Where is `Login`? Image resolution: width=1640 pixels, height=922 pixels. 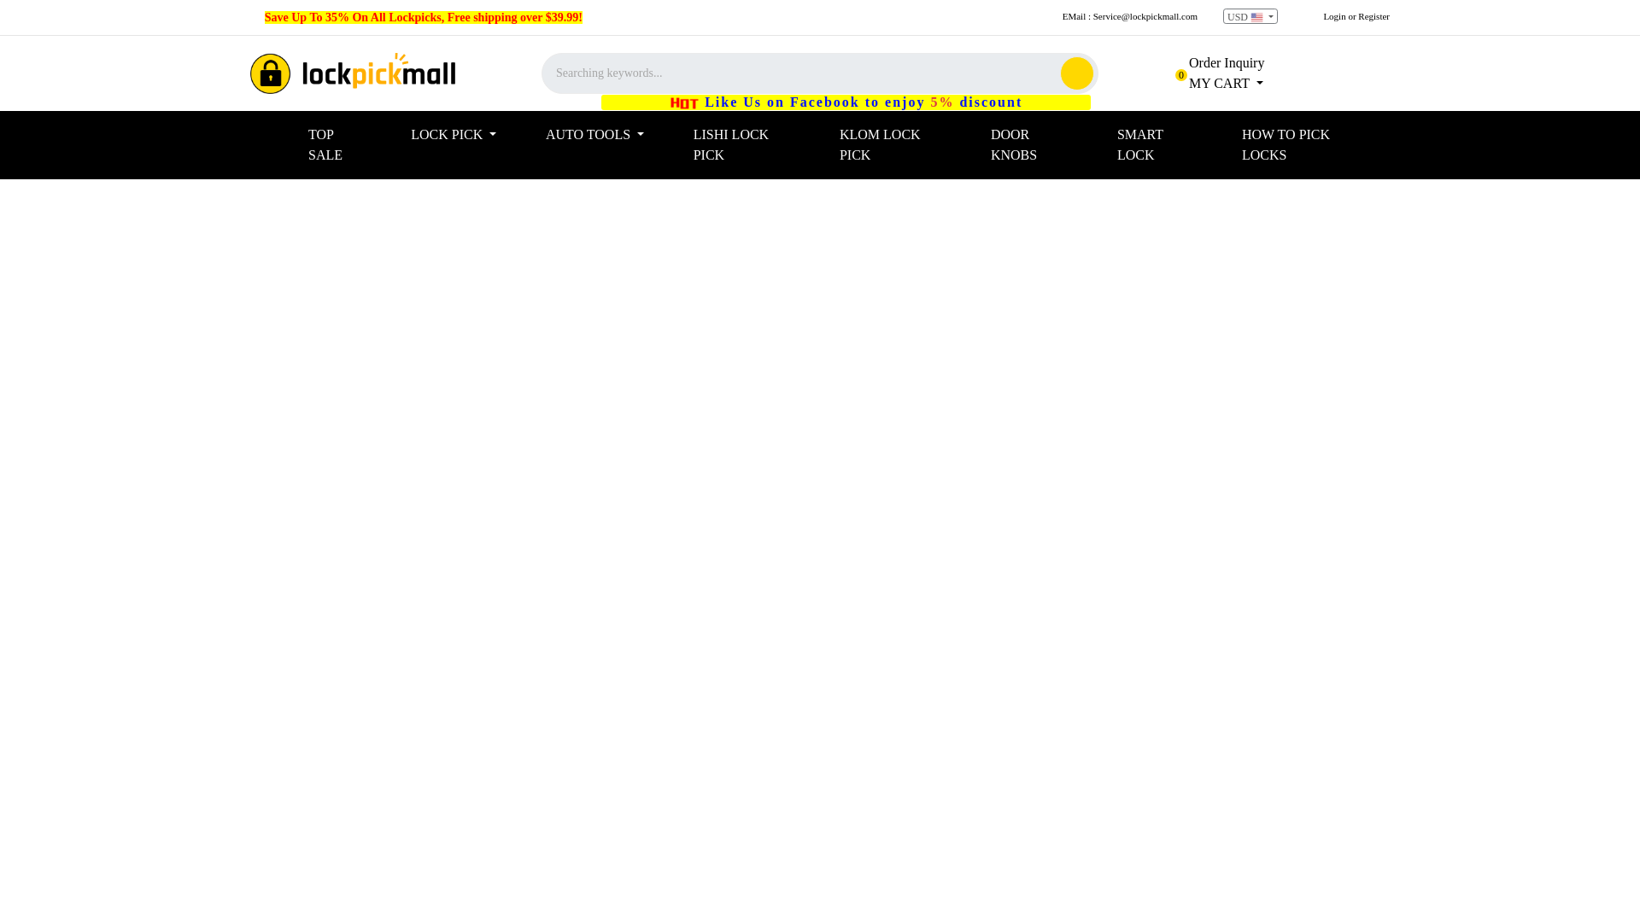 Login is located at coordinates (353, 73).